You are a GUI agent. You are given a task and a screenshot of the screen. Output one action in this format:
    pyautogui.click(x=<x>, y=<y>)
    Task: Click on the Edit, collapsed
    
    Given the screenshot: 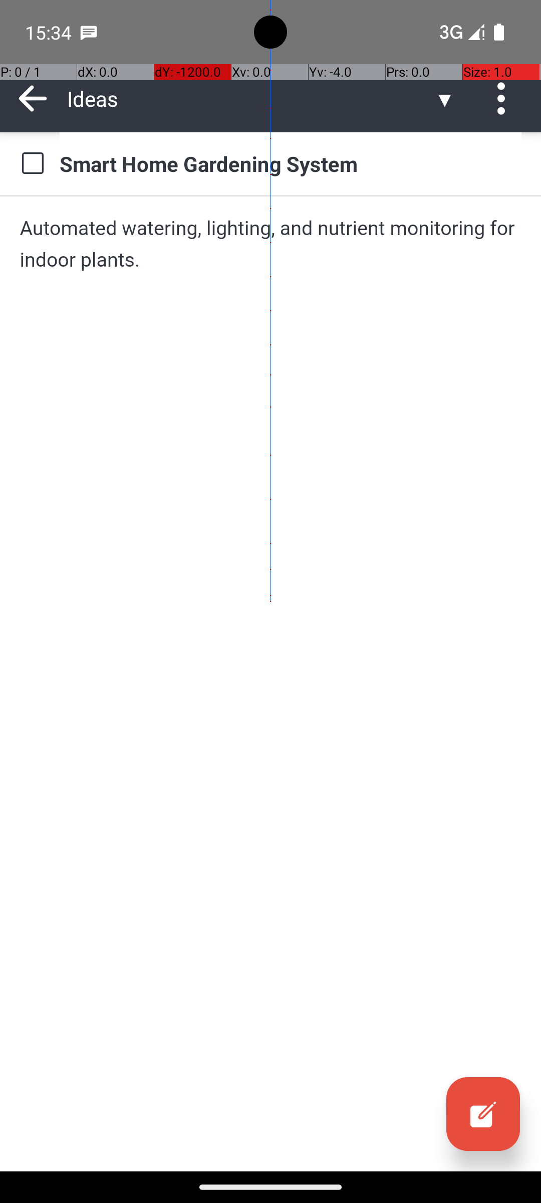 What is the action you would take?
    pyautogui.click(x=483, y=1114)
    